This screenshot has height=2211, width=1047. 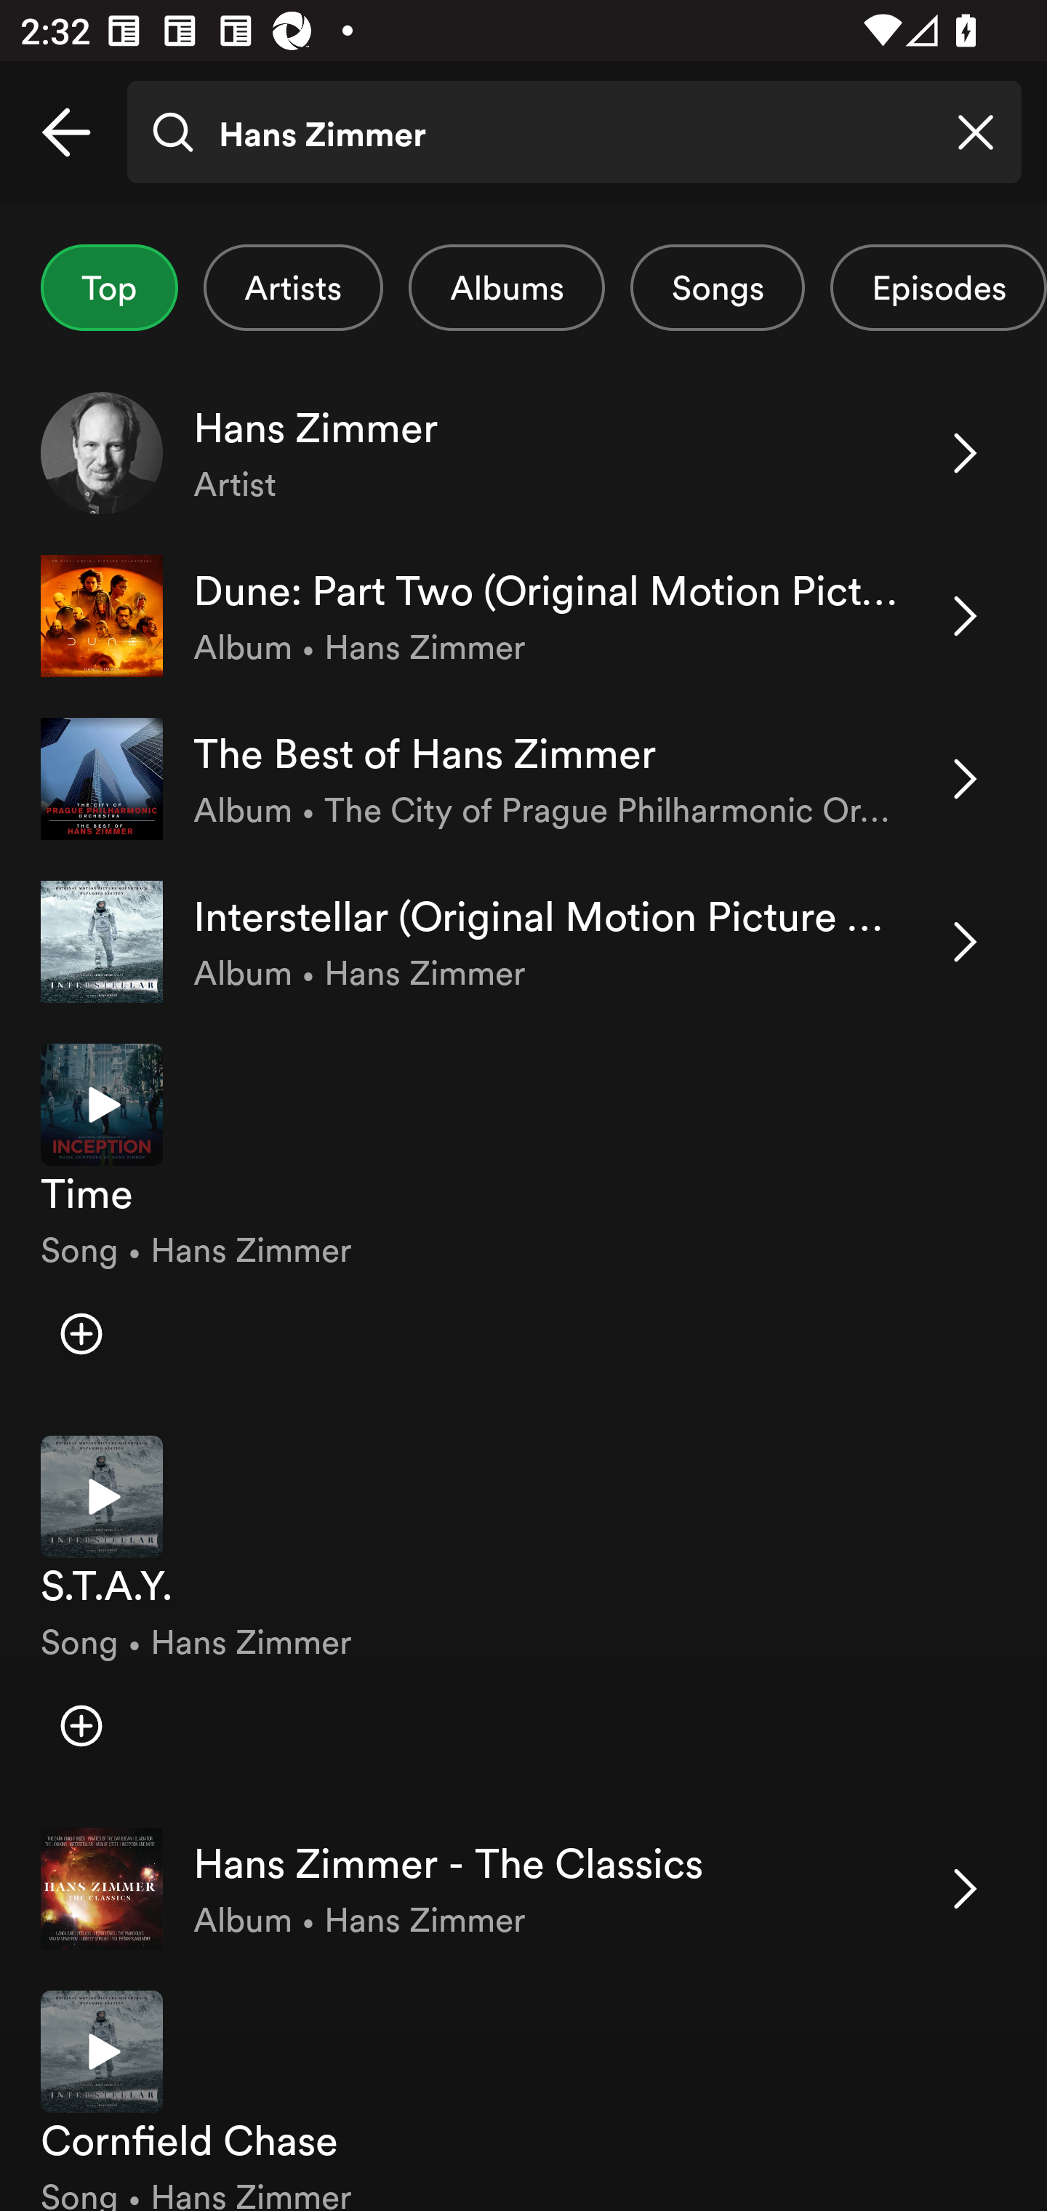 I want to click on Songs, so click(x=717, y=287).